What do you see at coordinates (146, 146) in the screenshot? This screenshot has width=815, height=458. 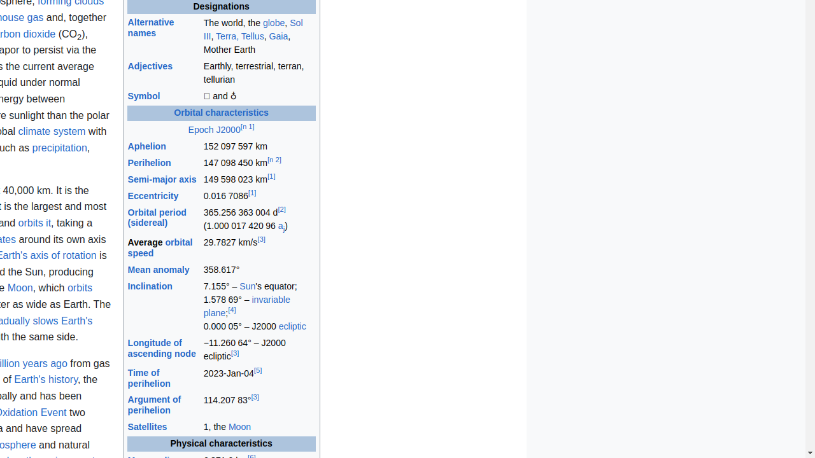 I see `Aphelion` at bounding box center [146, 146].